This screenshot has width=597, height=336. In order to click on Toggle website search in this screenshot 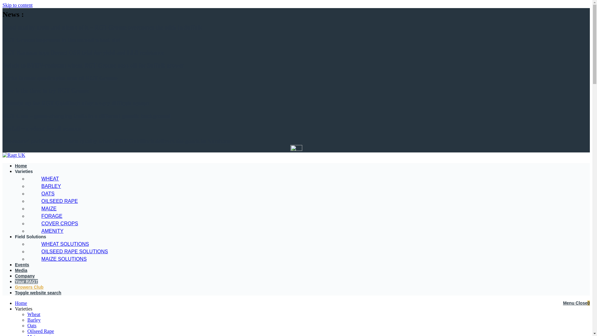, I will do `click(38, 293)`.